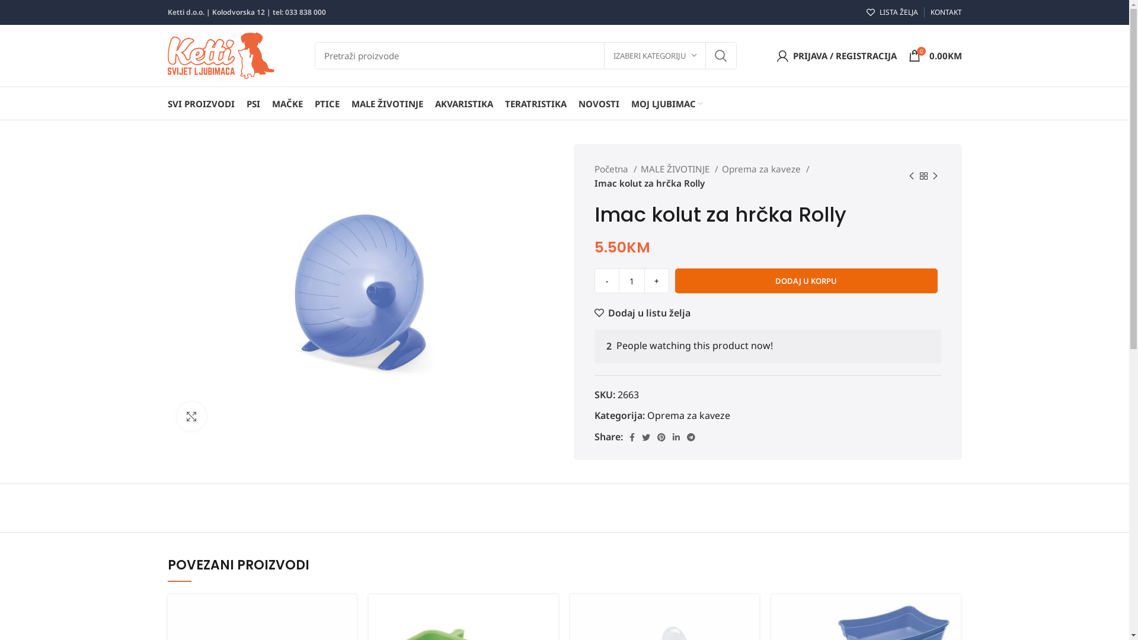 The width and height of the screenshot is (1138, 640). I want to click on NOVOSTI, so click(599, 103).